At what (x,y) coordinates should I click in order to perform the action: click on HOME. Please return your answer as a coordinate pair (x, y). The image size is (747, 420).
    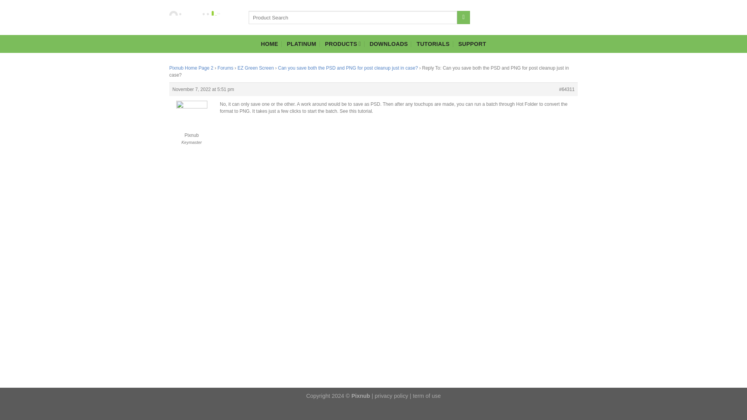
    Looking at the image, I should click on (269, 44).